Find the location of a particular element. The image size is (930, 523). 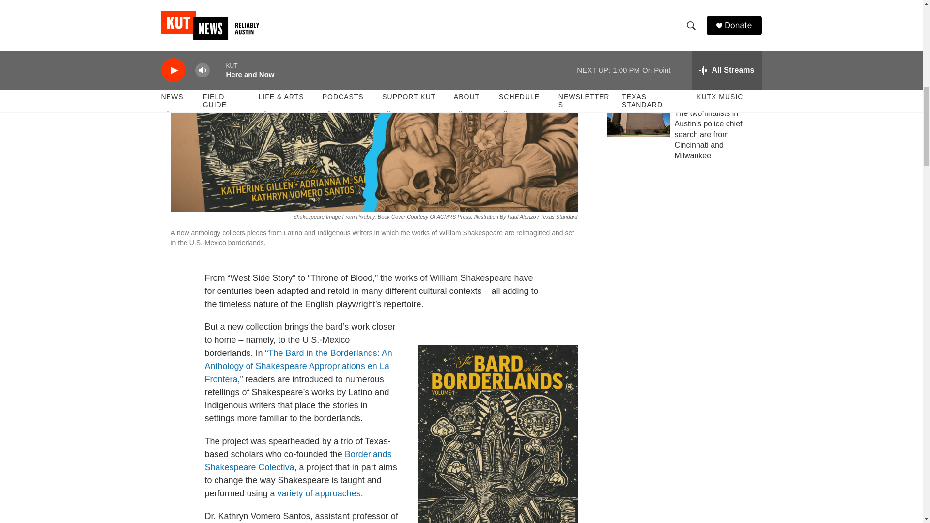

3rd party ad content is located at coordinates (679, 391).